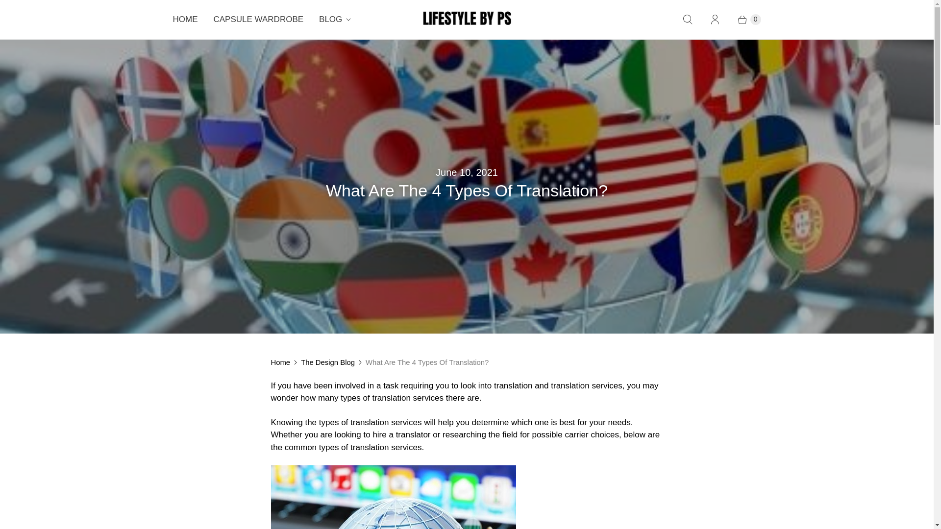 Image resolution: width=941 pixels, height=529 pixels. Describe the element at coordinates (185, 20) in the screenshot. I see `HOME` at that location.